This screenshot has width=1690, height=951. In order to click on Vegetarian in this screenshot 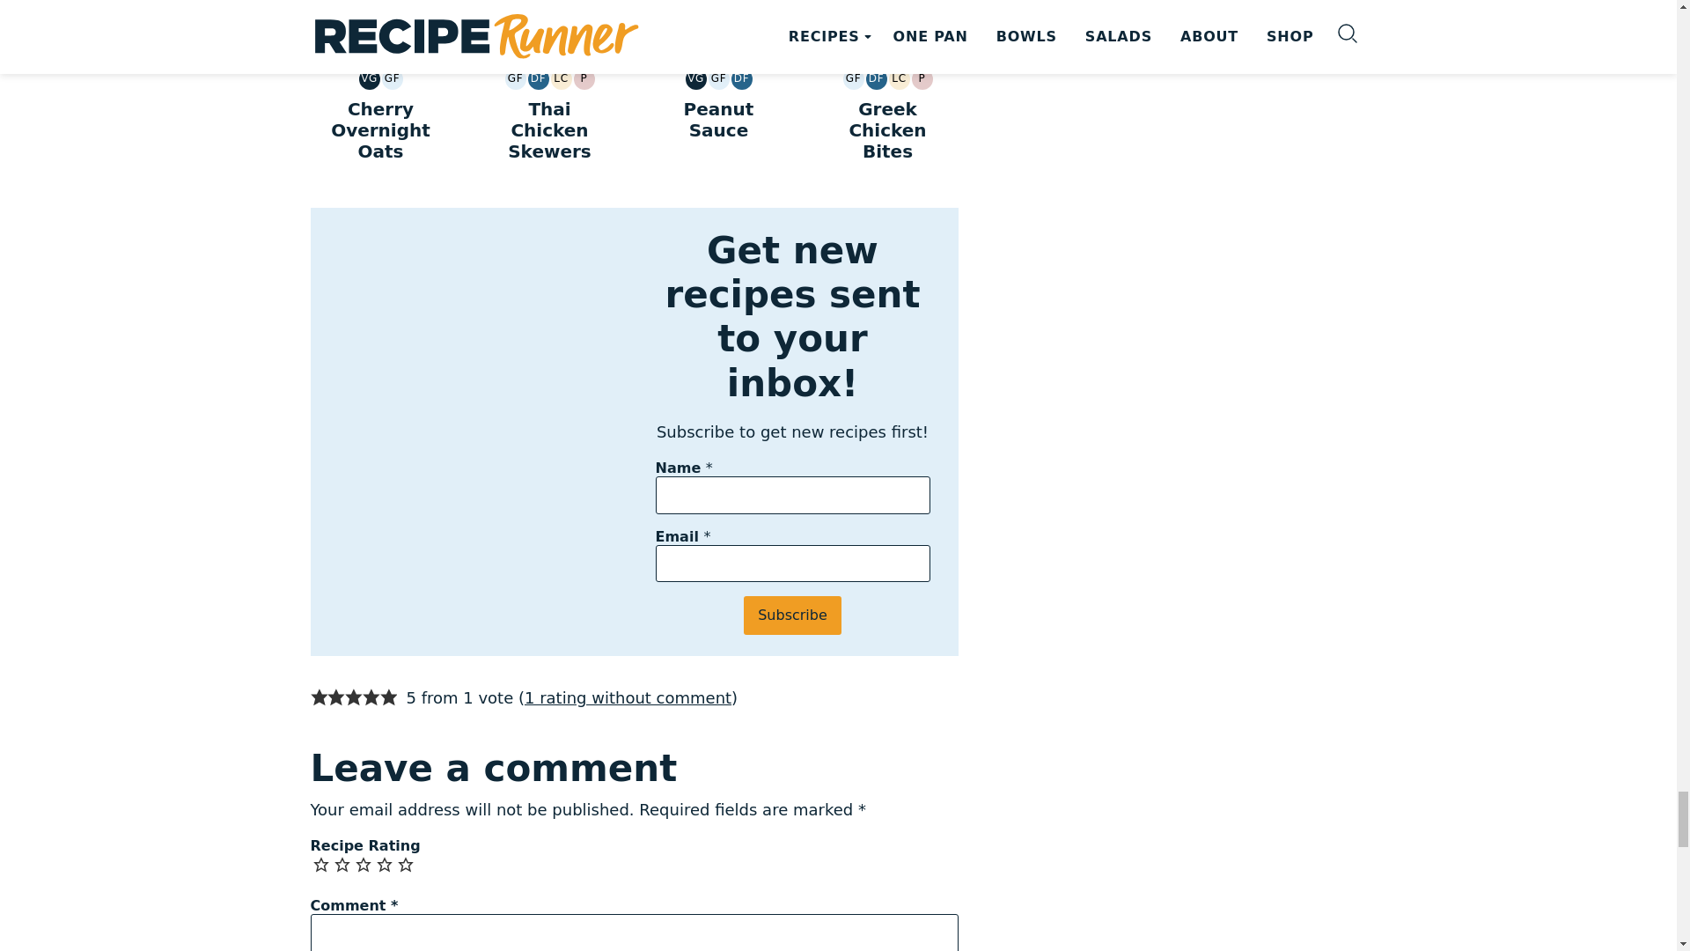, I will do `click(370, 78)`.